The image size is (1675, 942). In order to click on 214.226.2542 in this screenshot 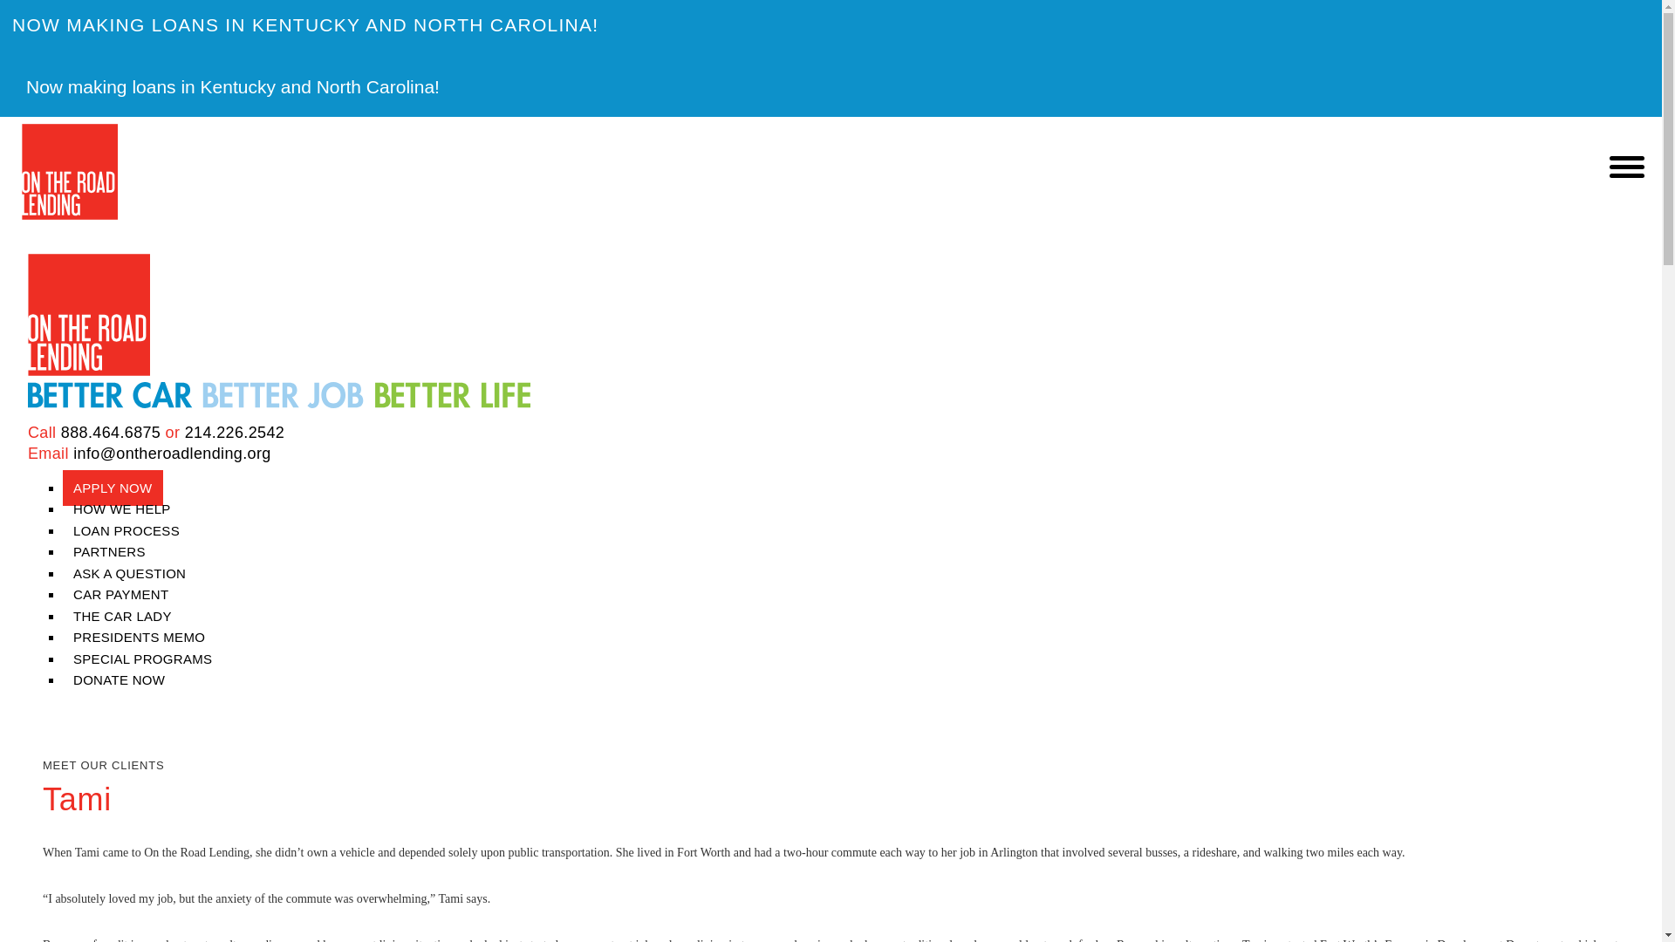, I will do `click(234, 433)`.